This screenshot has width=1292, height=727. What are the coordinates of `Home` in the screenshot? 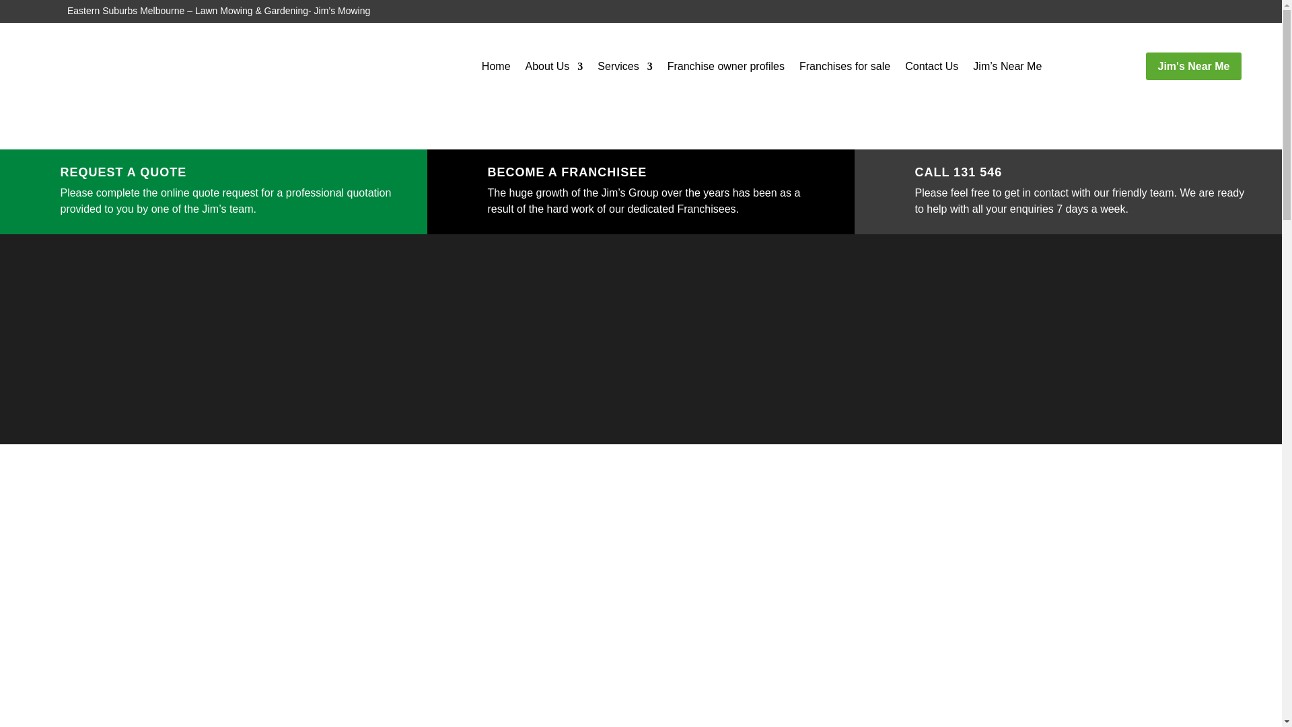 It's located at (496, 69).